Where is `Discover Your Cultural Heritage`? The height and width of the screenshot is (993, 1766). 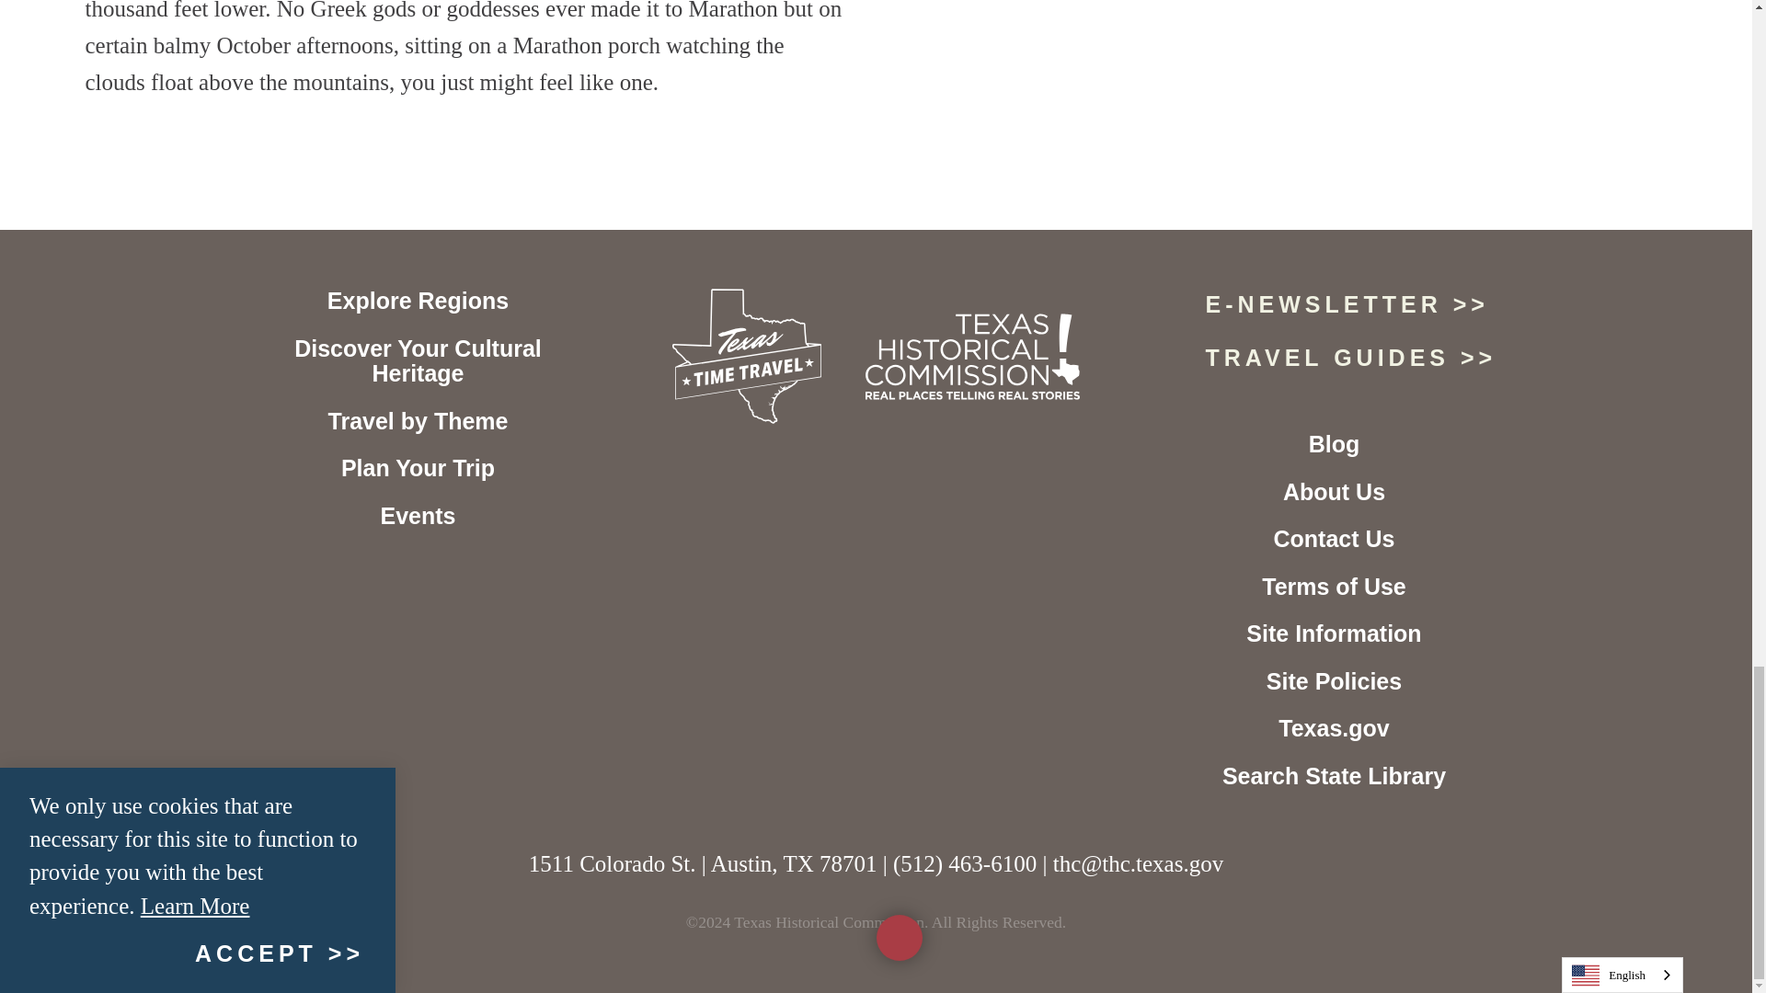
Discover Your Cultural Heritage is located at coordinates (418, 361).